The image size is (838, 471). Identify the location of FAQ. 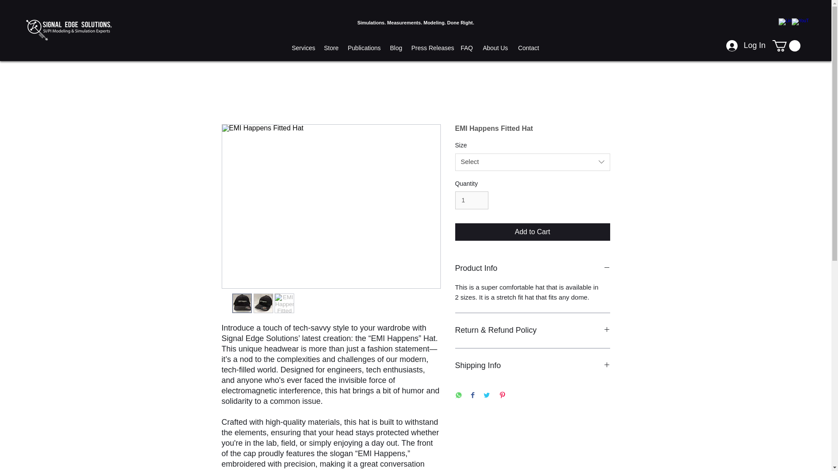
(467, 48).